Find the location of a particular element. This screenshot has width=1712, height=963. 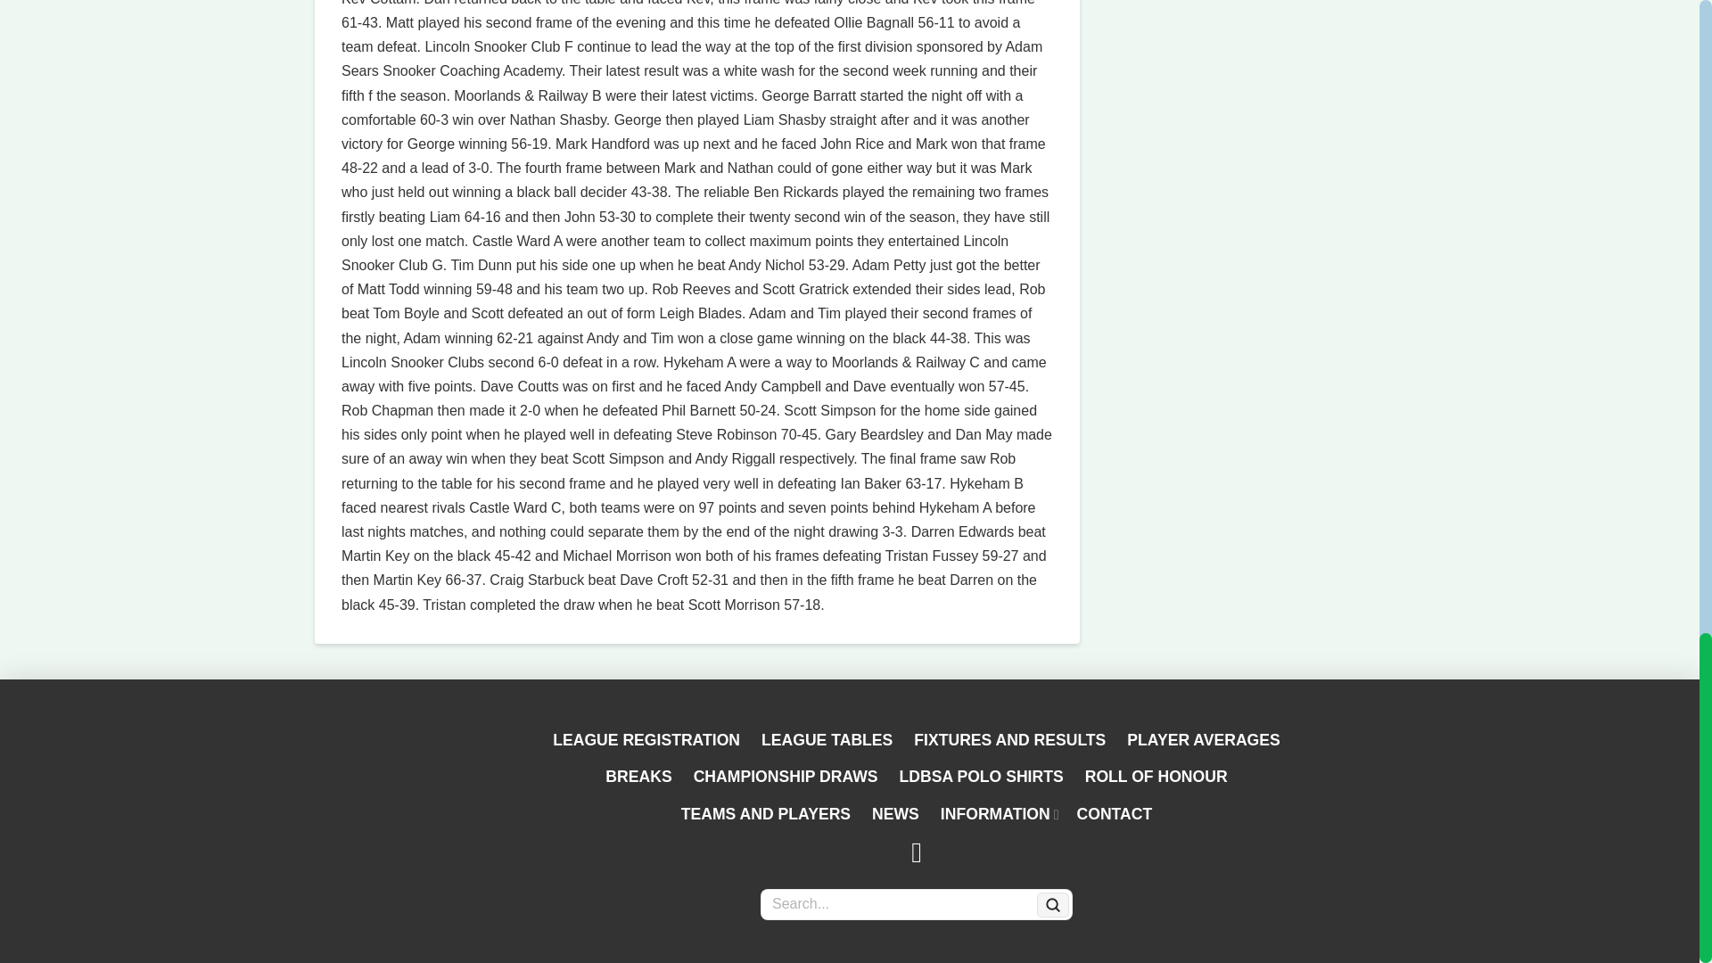

PLAYER AVERAGES is located at coordinates (1203, 741).